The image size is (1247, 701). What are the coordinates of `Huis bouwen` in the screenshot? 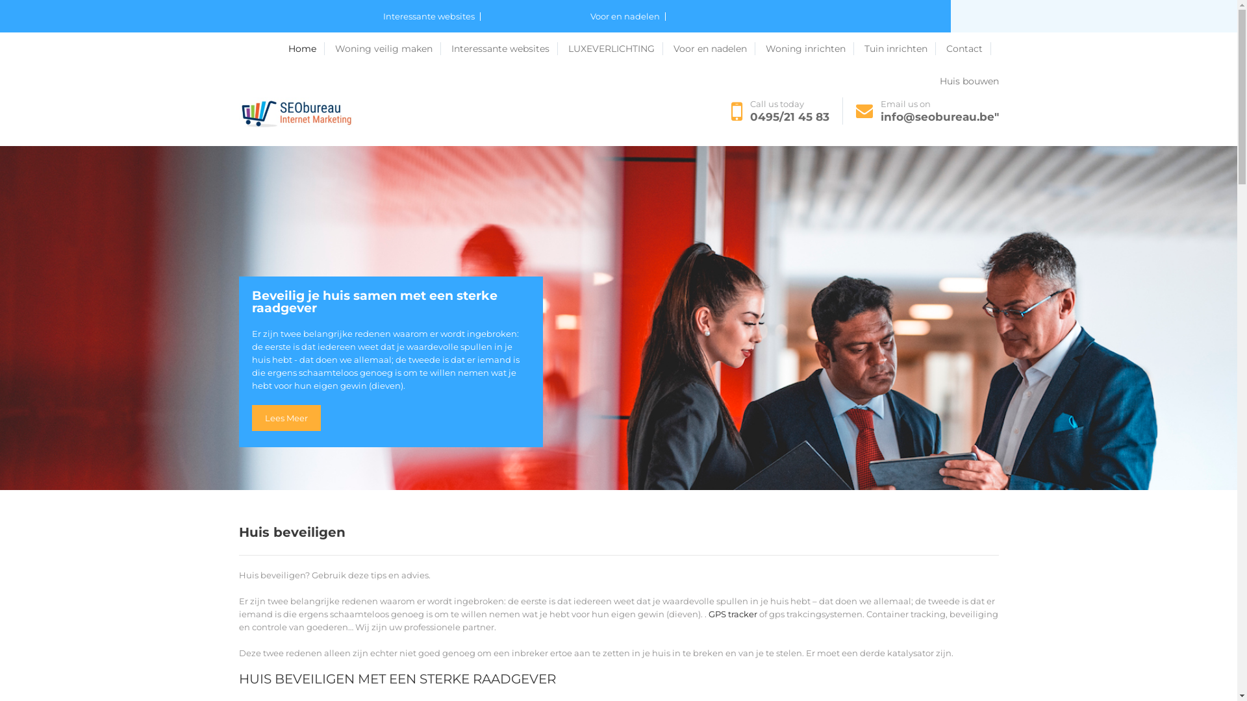 It's located at (969, 81).